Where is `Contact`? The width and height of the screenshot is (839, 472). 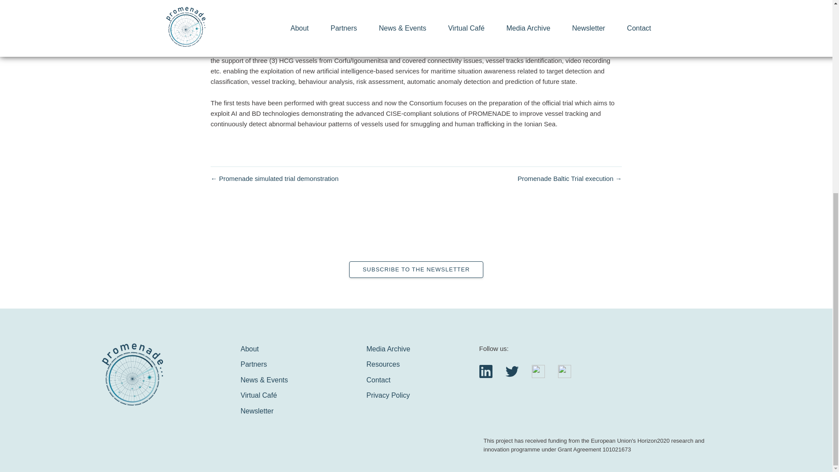
Contact is located at coordinates (378, 380).